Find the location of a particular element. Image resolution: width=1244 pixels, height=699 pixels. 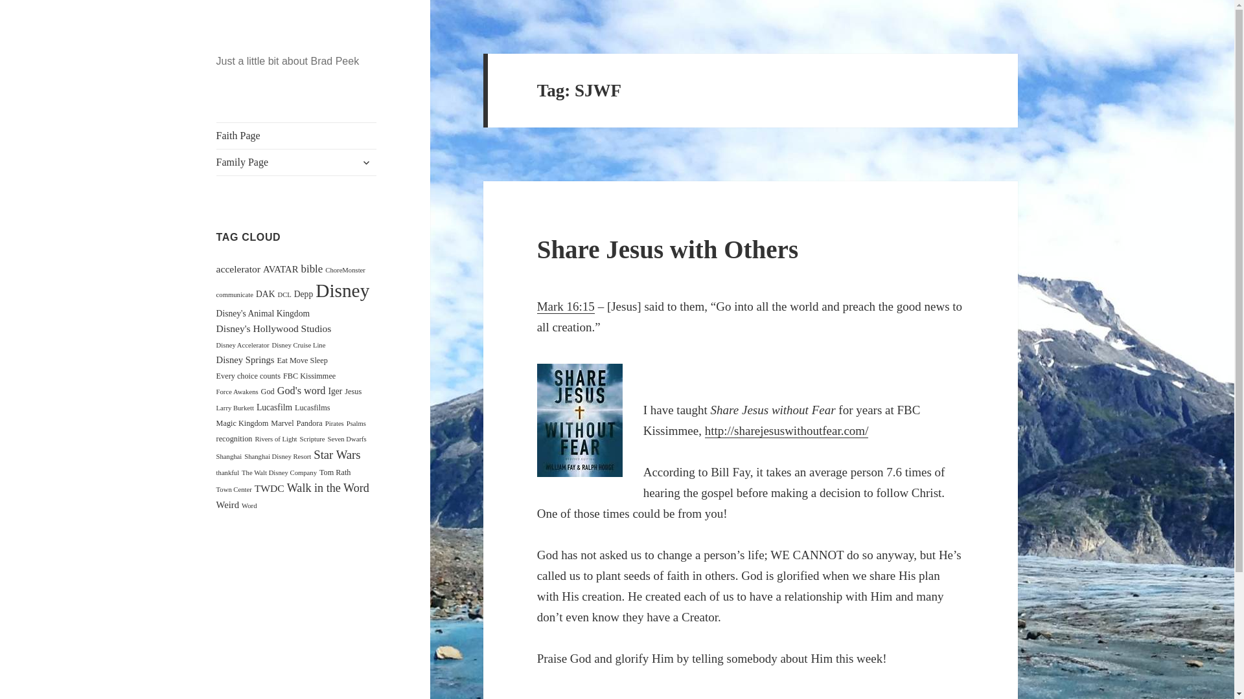

Eat Move Sleep is located at coordinates (303, 360).